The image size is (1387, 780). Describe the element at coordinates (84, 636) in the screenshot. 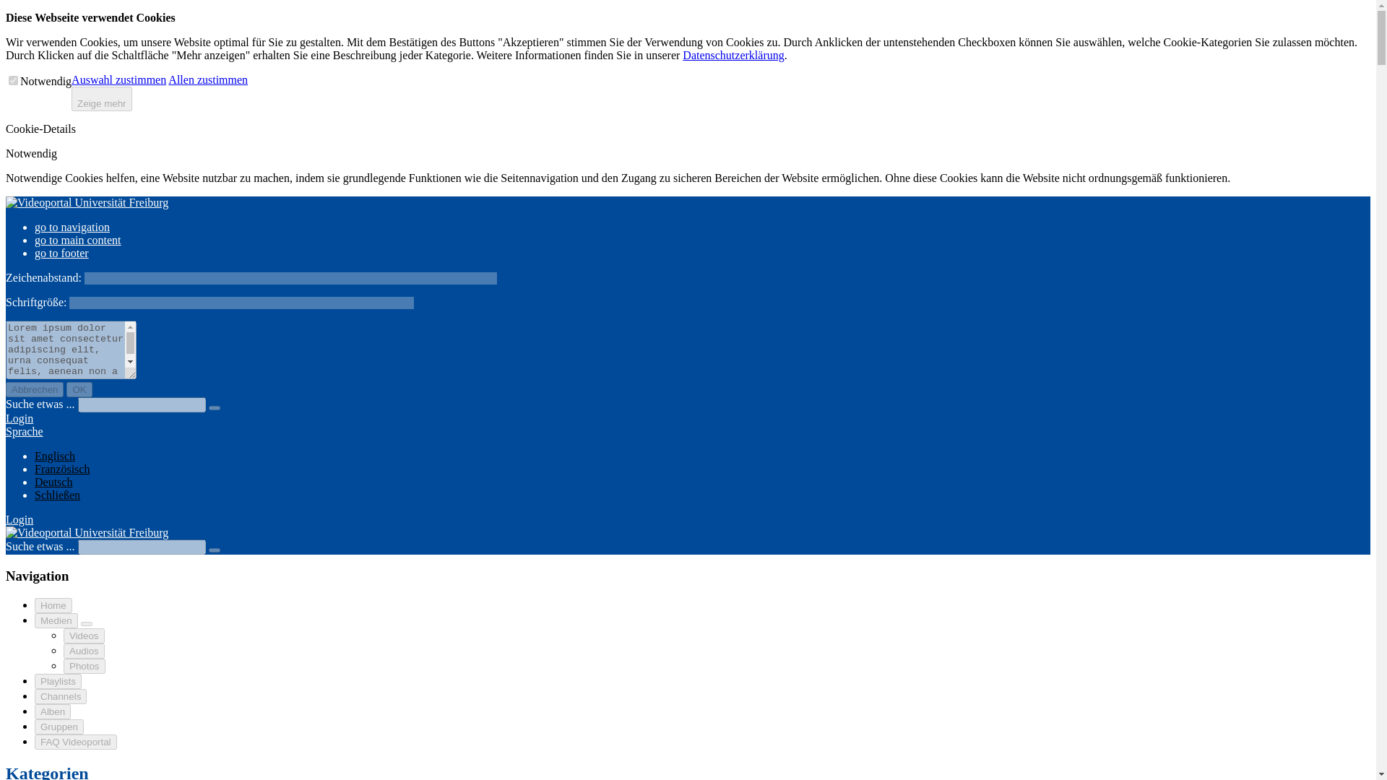

I see `Videos` at that location.